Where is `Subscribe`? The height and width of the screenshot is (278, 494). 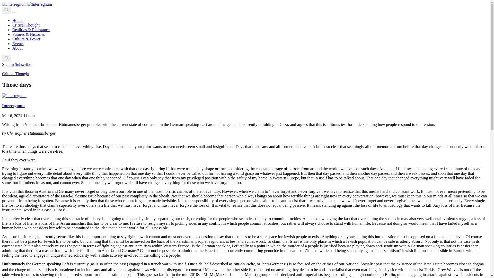
Subscribe is located at coordinates (23, 64).